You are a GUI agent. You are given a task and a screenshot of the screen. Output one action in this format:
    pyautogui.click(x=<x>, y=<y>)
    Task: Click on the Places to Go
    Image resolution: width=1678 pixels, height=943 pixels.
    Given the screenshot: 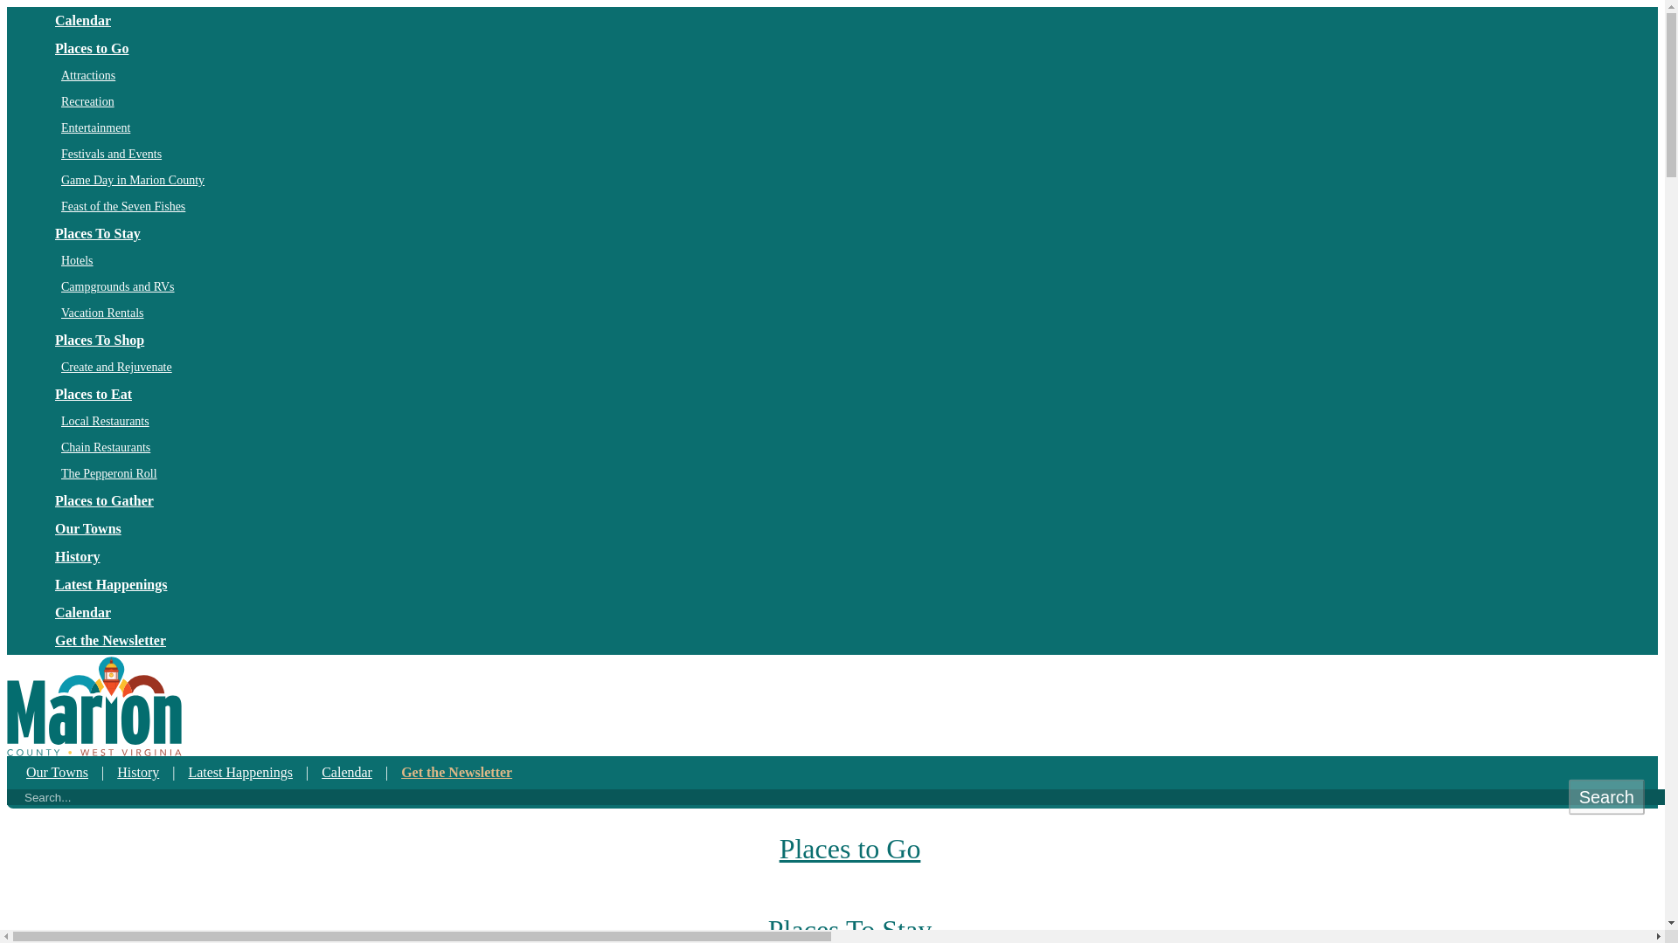 What is the action you would take?
    pyautogui.click(x=849, y=849)
    